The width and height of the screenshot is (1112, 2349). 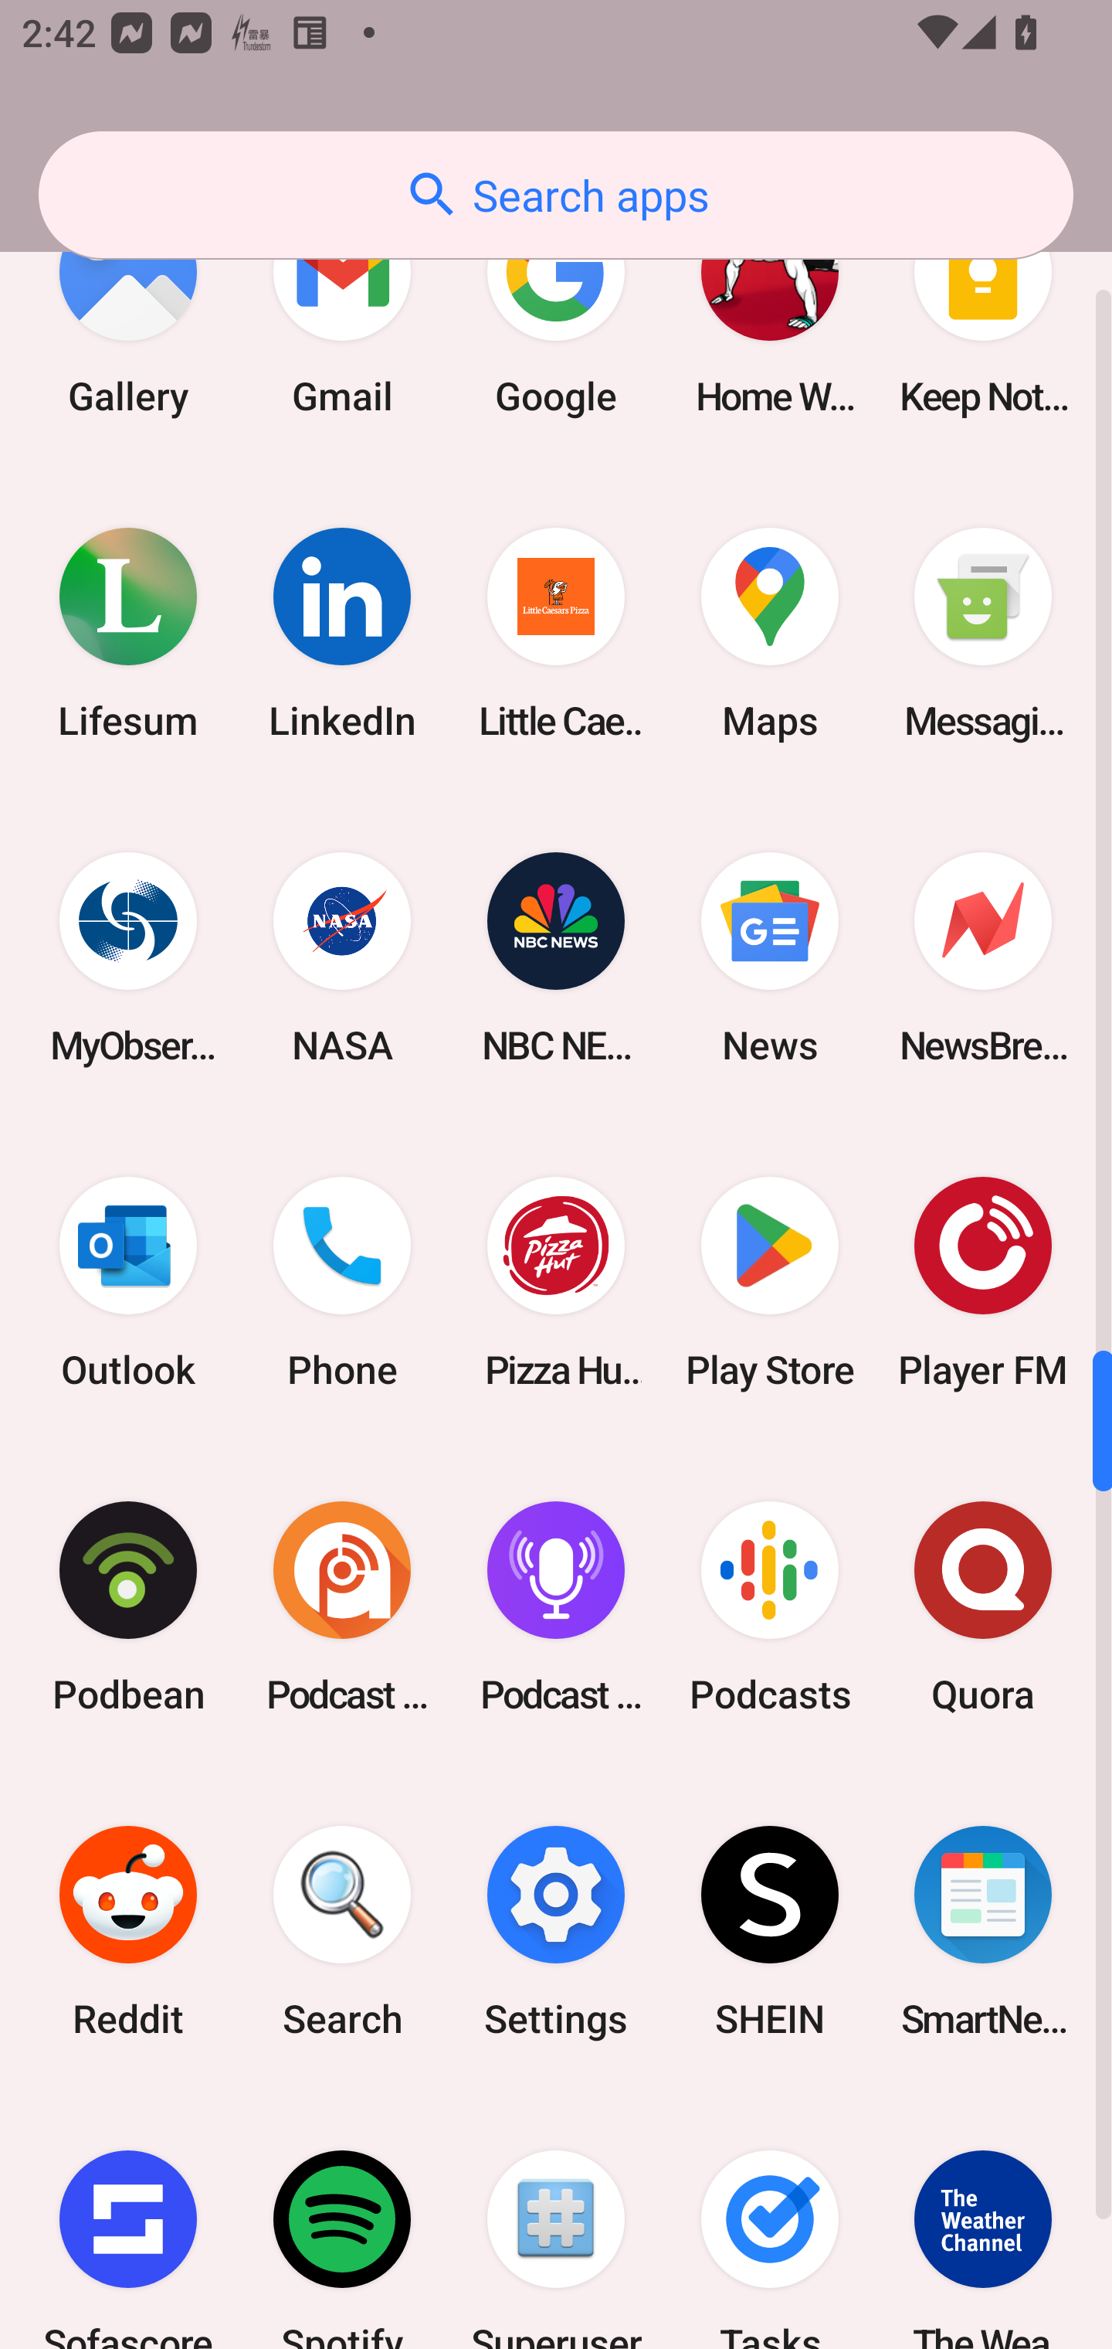 I want to click on Reddit, so click(x=128, y=1930).